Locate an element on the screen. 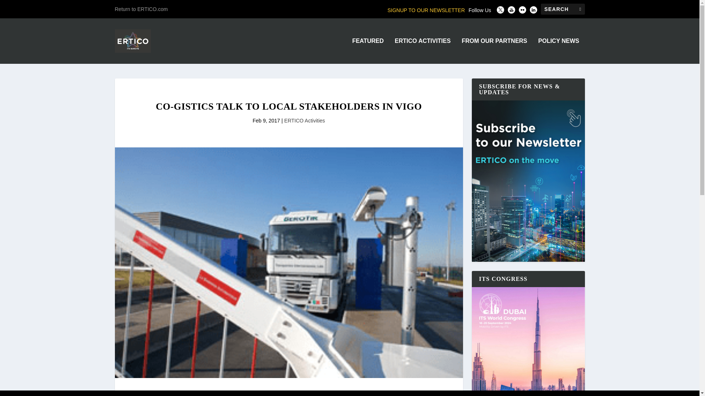 The image size is (705, 396). ERTICO Activities is located at coordinates (304, 120).